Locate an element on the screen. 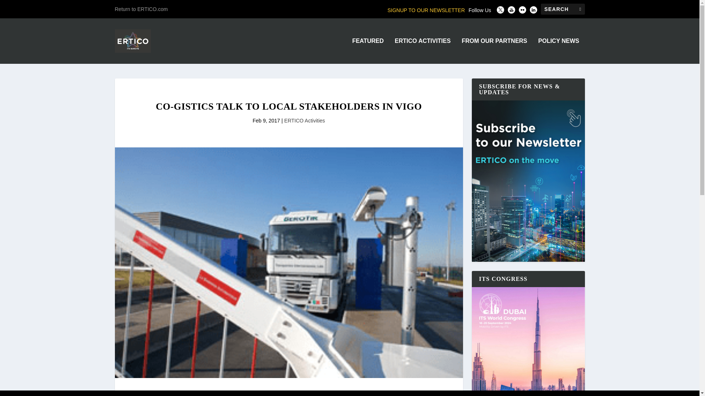 The image size is (705, 396). ERTICO Activities is located at coordinates (304, 120).